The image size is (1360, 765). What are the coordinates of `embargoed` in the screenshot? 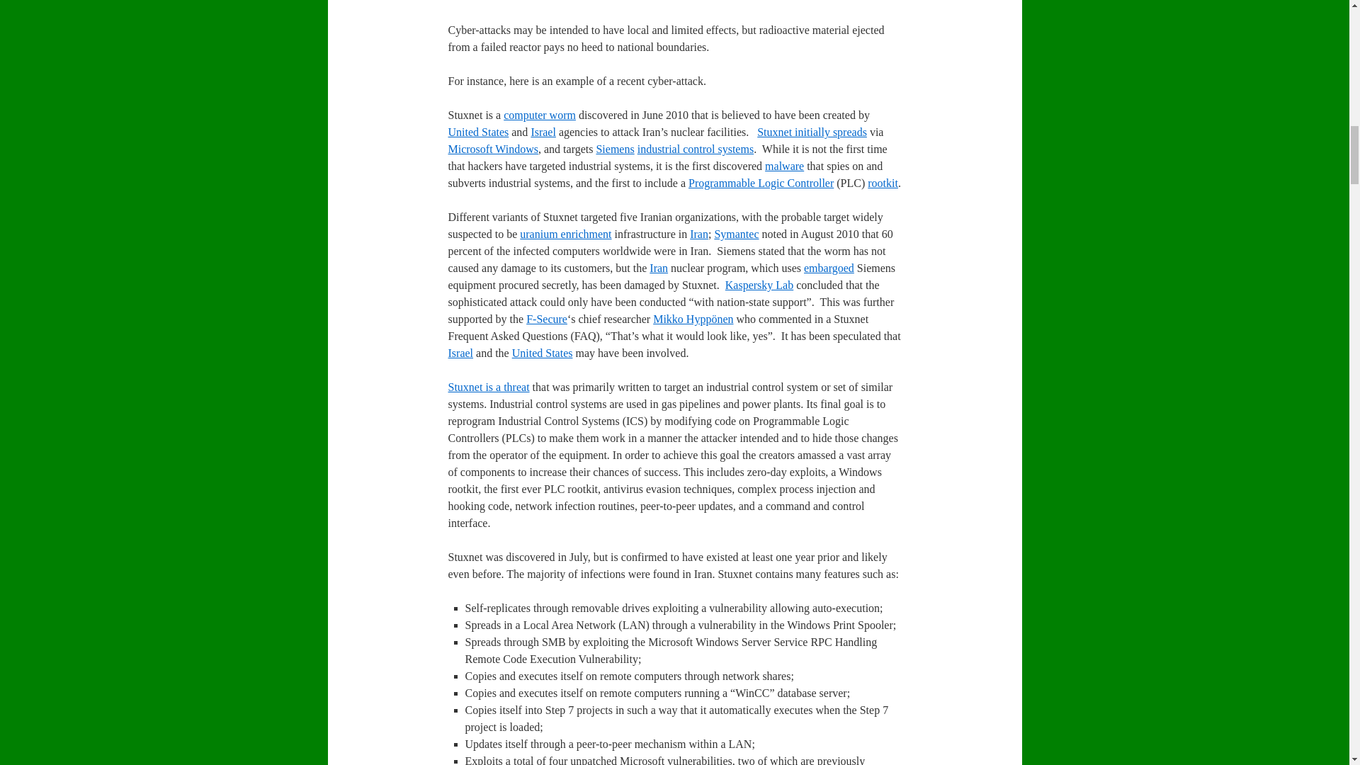 It's located at (829, 268).